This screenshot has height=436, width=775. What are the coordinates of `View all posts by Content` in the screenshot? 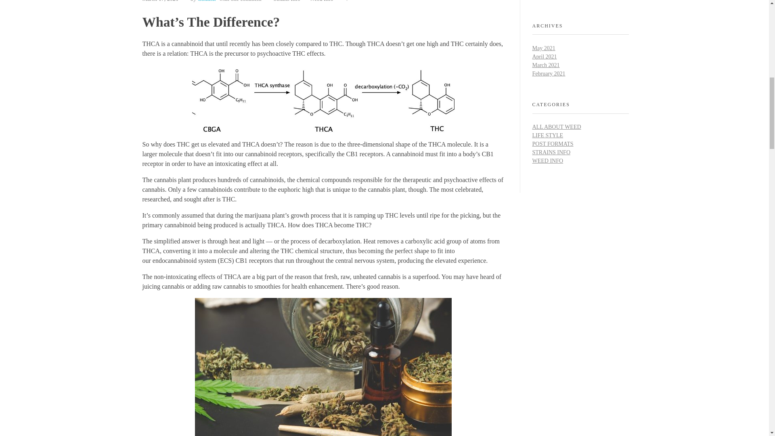 It's located at (207, 1).